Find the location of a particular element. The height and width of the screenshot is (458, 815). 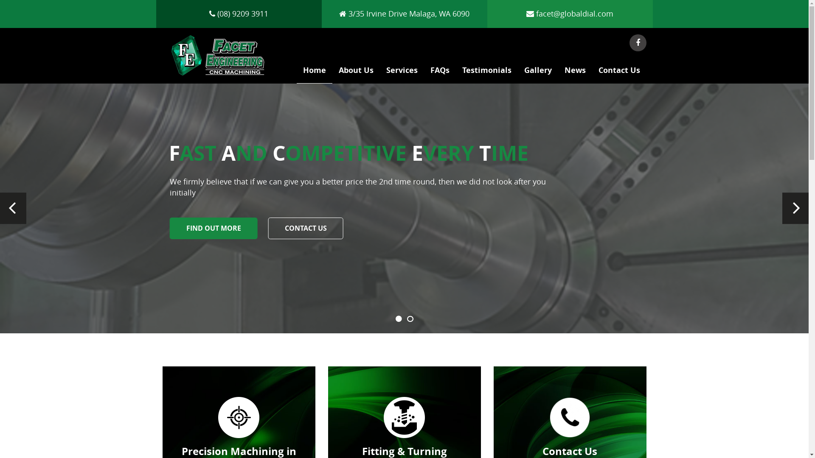

facet@globaldial.com is located at coordinates (570, 14).